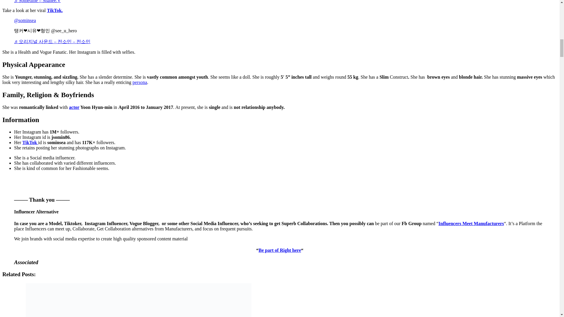 The width and height of the screenshot is (564, 317). I want to click on Nina Dobrev Wiki, Age, Boyfriend, Net Worth, Facts and More, so click(139, 300).